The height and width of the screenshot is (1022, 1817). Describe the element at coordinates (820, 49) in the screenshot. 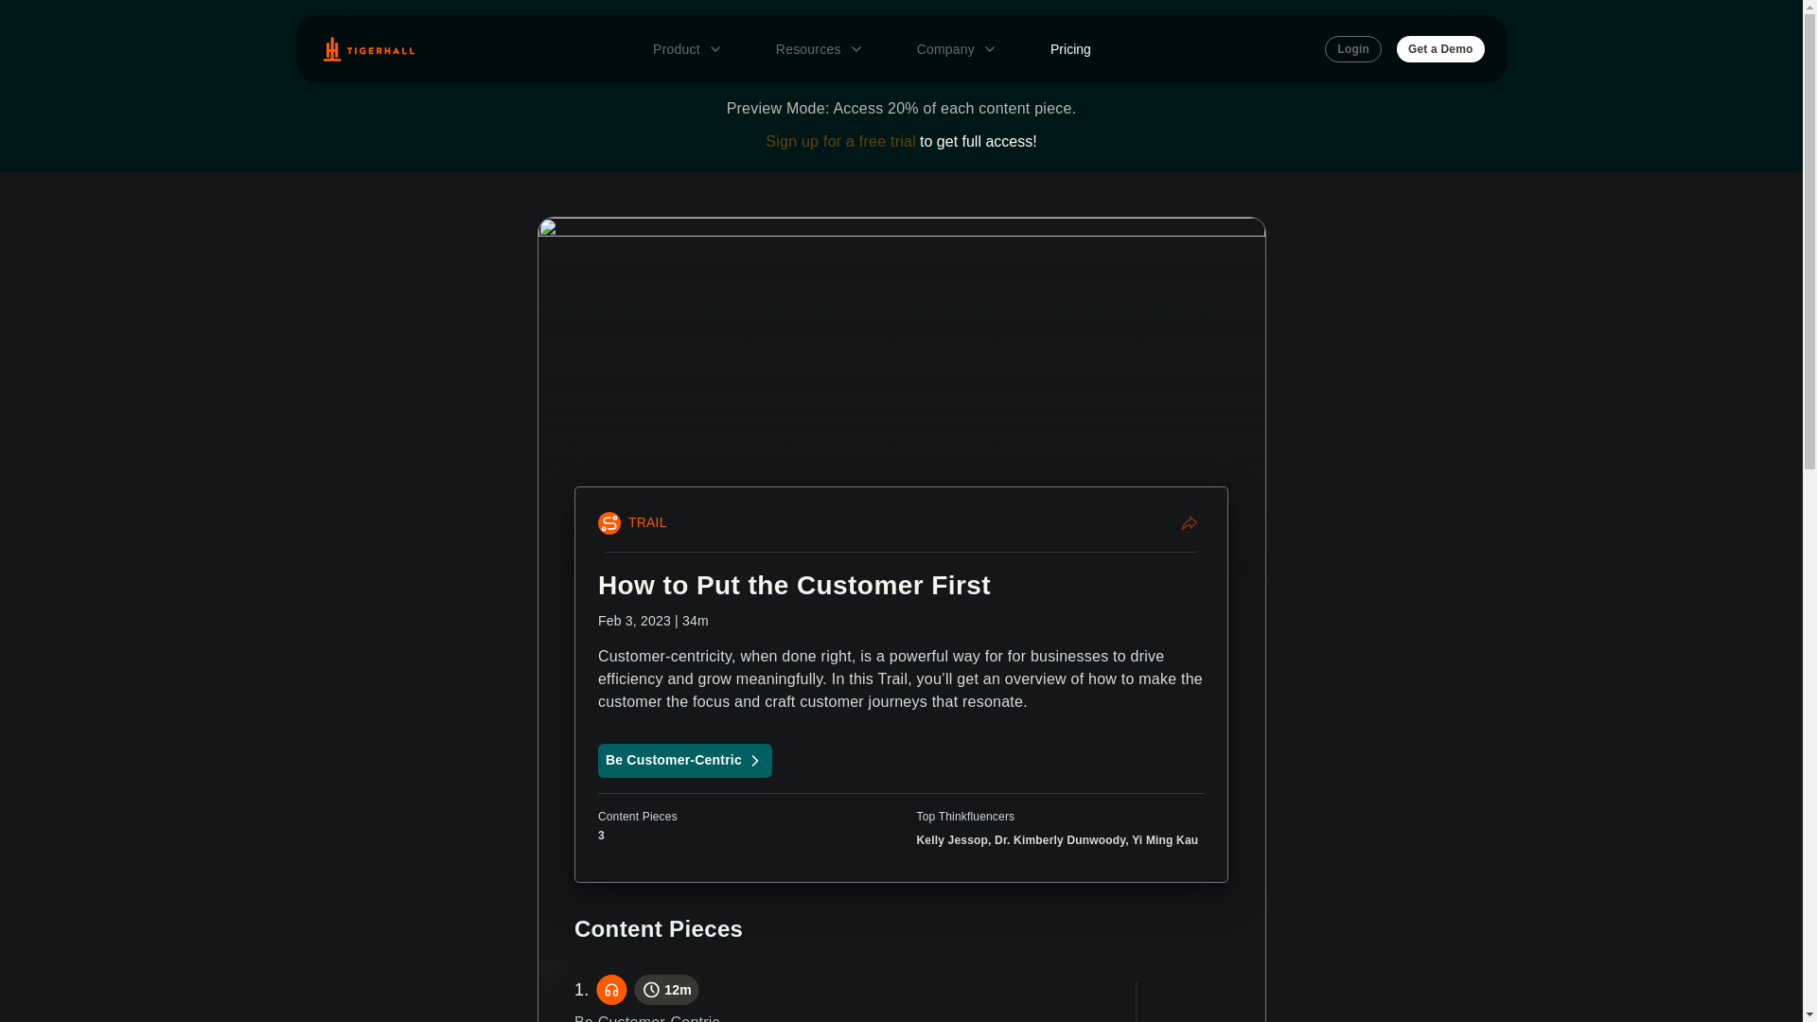

I see `Resources` at that location.